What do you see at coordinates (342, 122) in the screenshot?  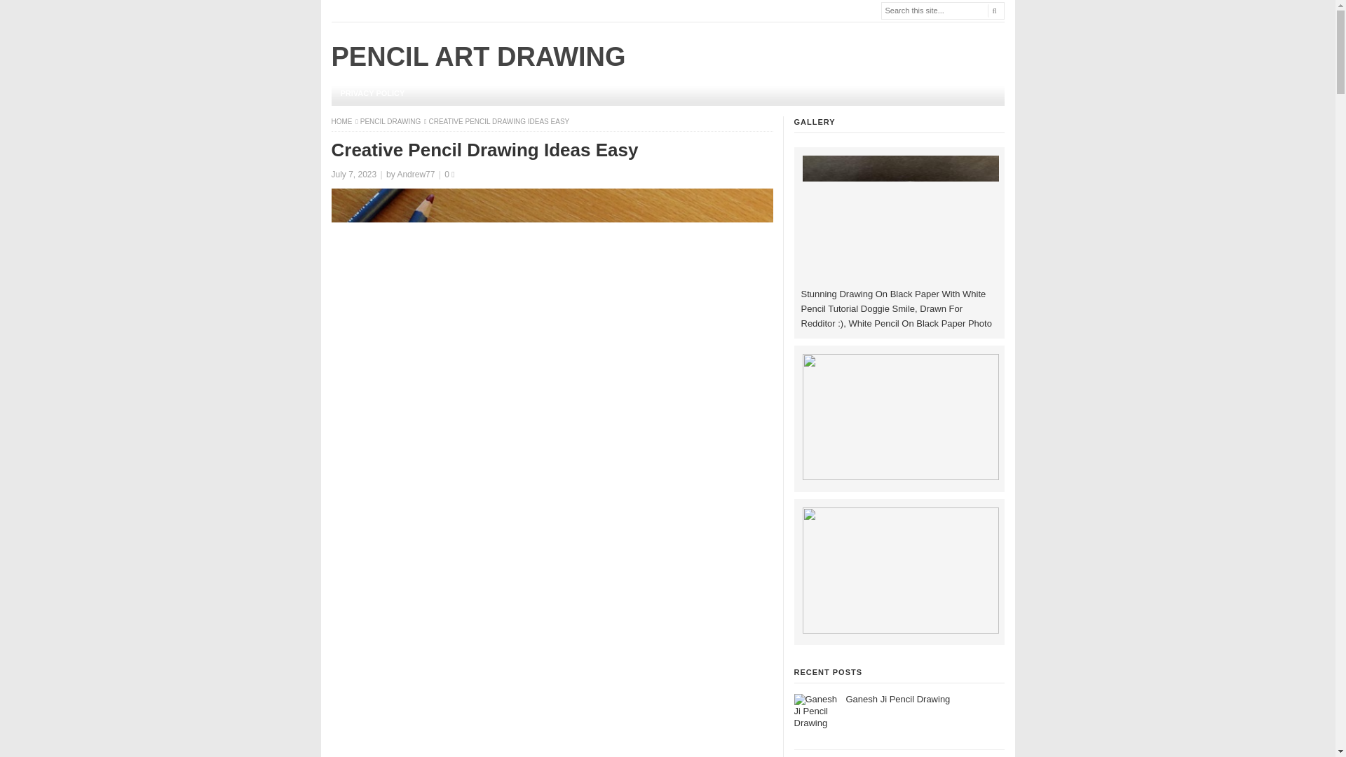 I see `HOME` at bounding box center [342, 122].